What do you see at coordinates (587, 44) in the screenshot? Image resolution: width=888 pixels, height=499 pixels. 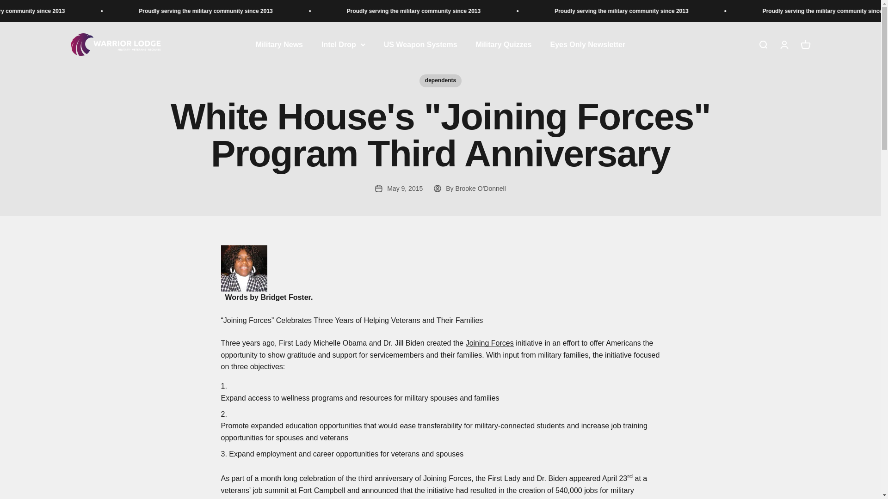 I see `Eyes Only Newsletter` at bounding box center [587, 44].